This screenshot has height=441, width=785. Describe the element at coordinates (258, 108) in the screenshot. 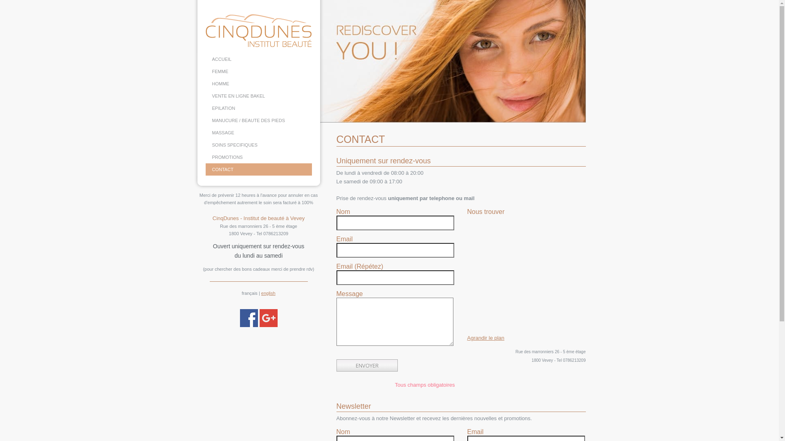

I see `EPILATION` at that location.